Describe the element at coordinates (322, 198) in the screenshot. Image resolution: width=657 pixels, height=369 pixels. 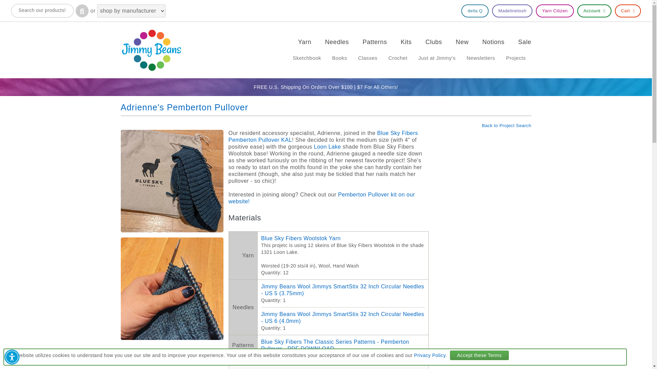
I see `Pemberton Pullover kit on our website!` at that location.